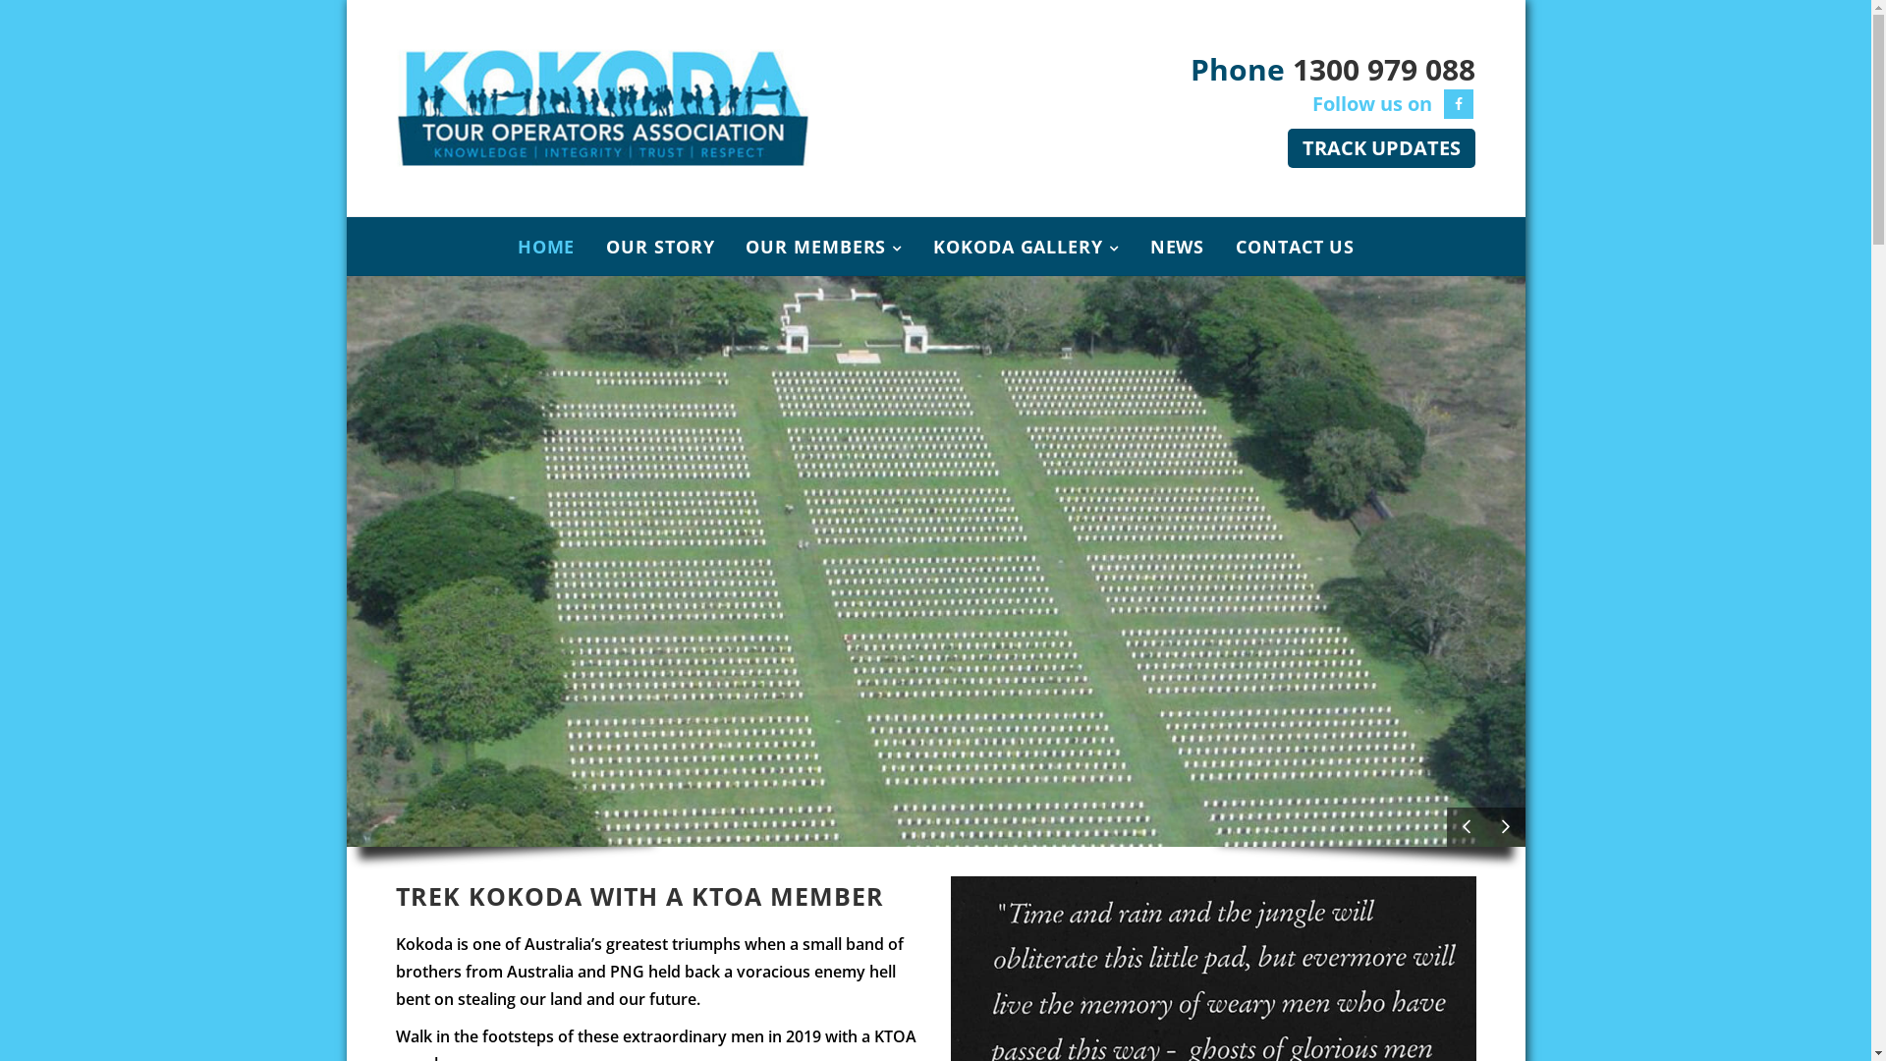  Describe the element at coordinates (823, 247) in the screenshot. I see `OUR MEMBERS` at that location.